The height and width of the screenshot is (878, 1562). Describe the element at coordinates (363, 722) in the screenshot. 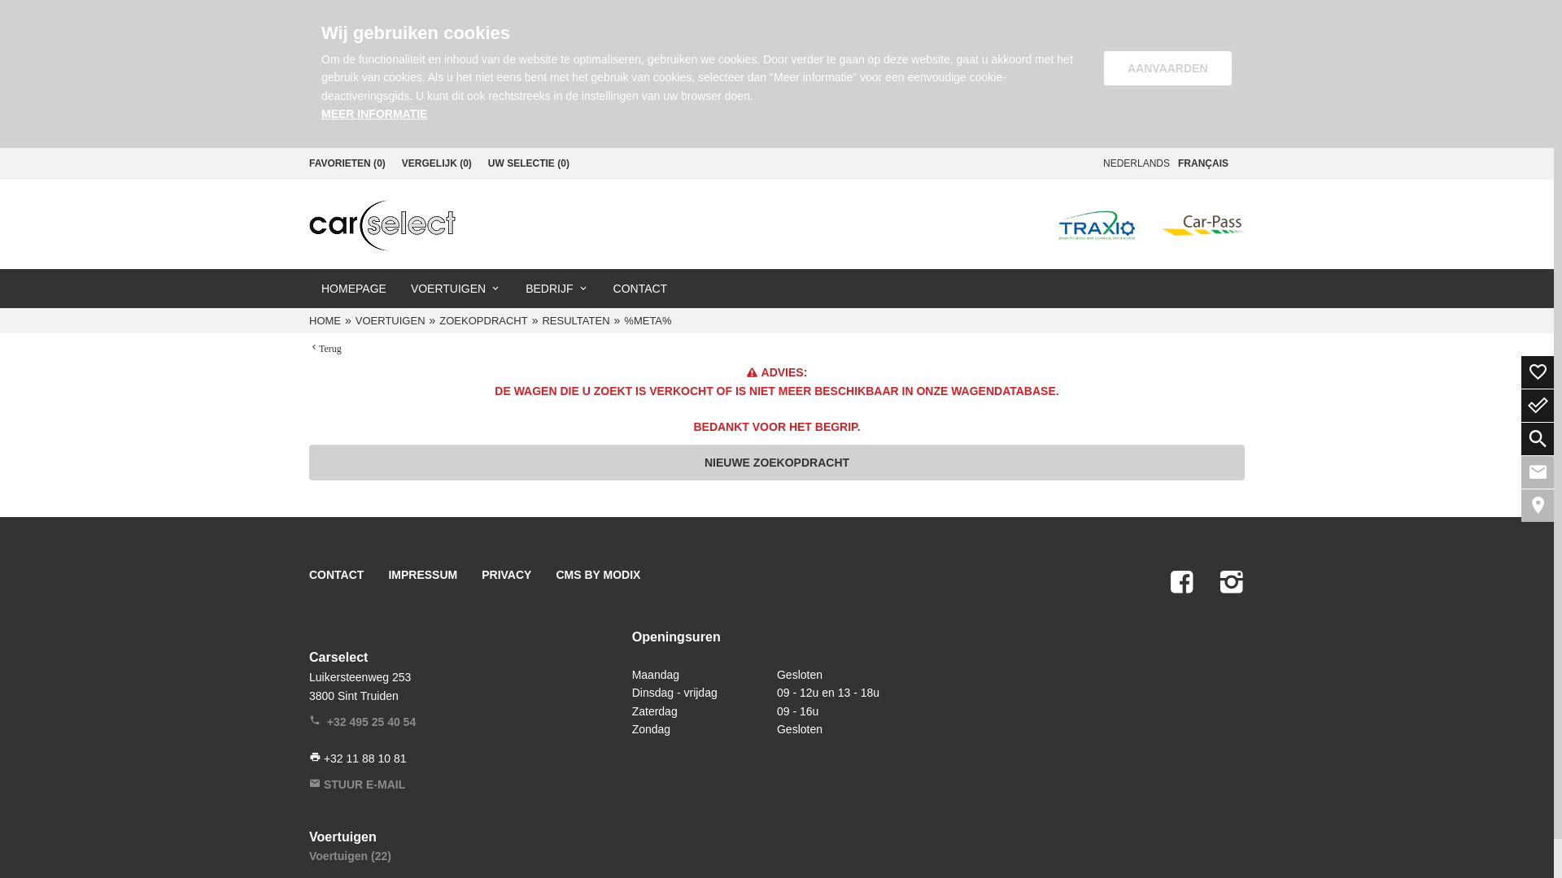

I see ` +32 495 25 40 54` at that location.